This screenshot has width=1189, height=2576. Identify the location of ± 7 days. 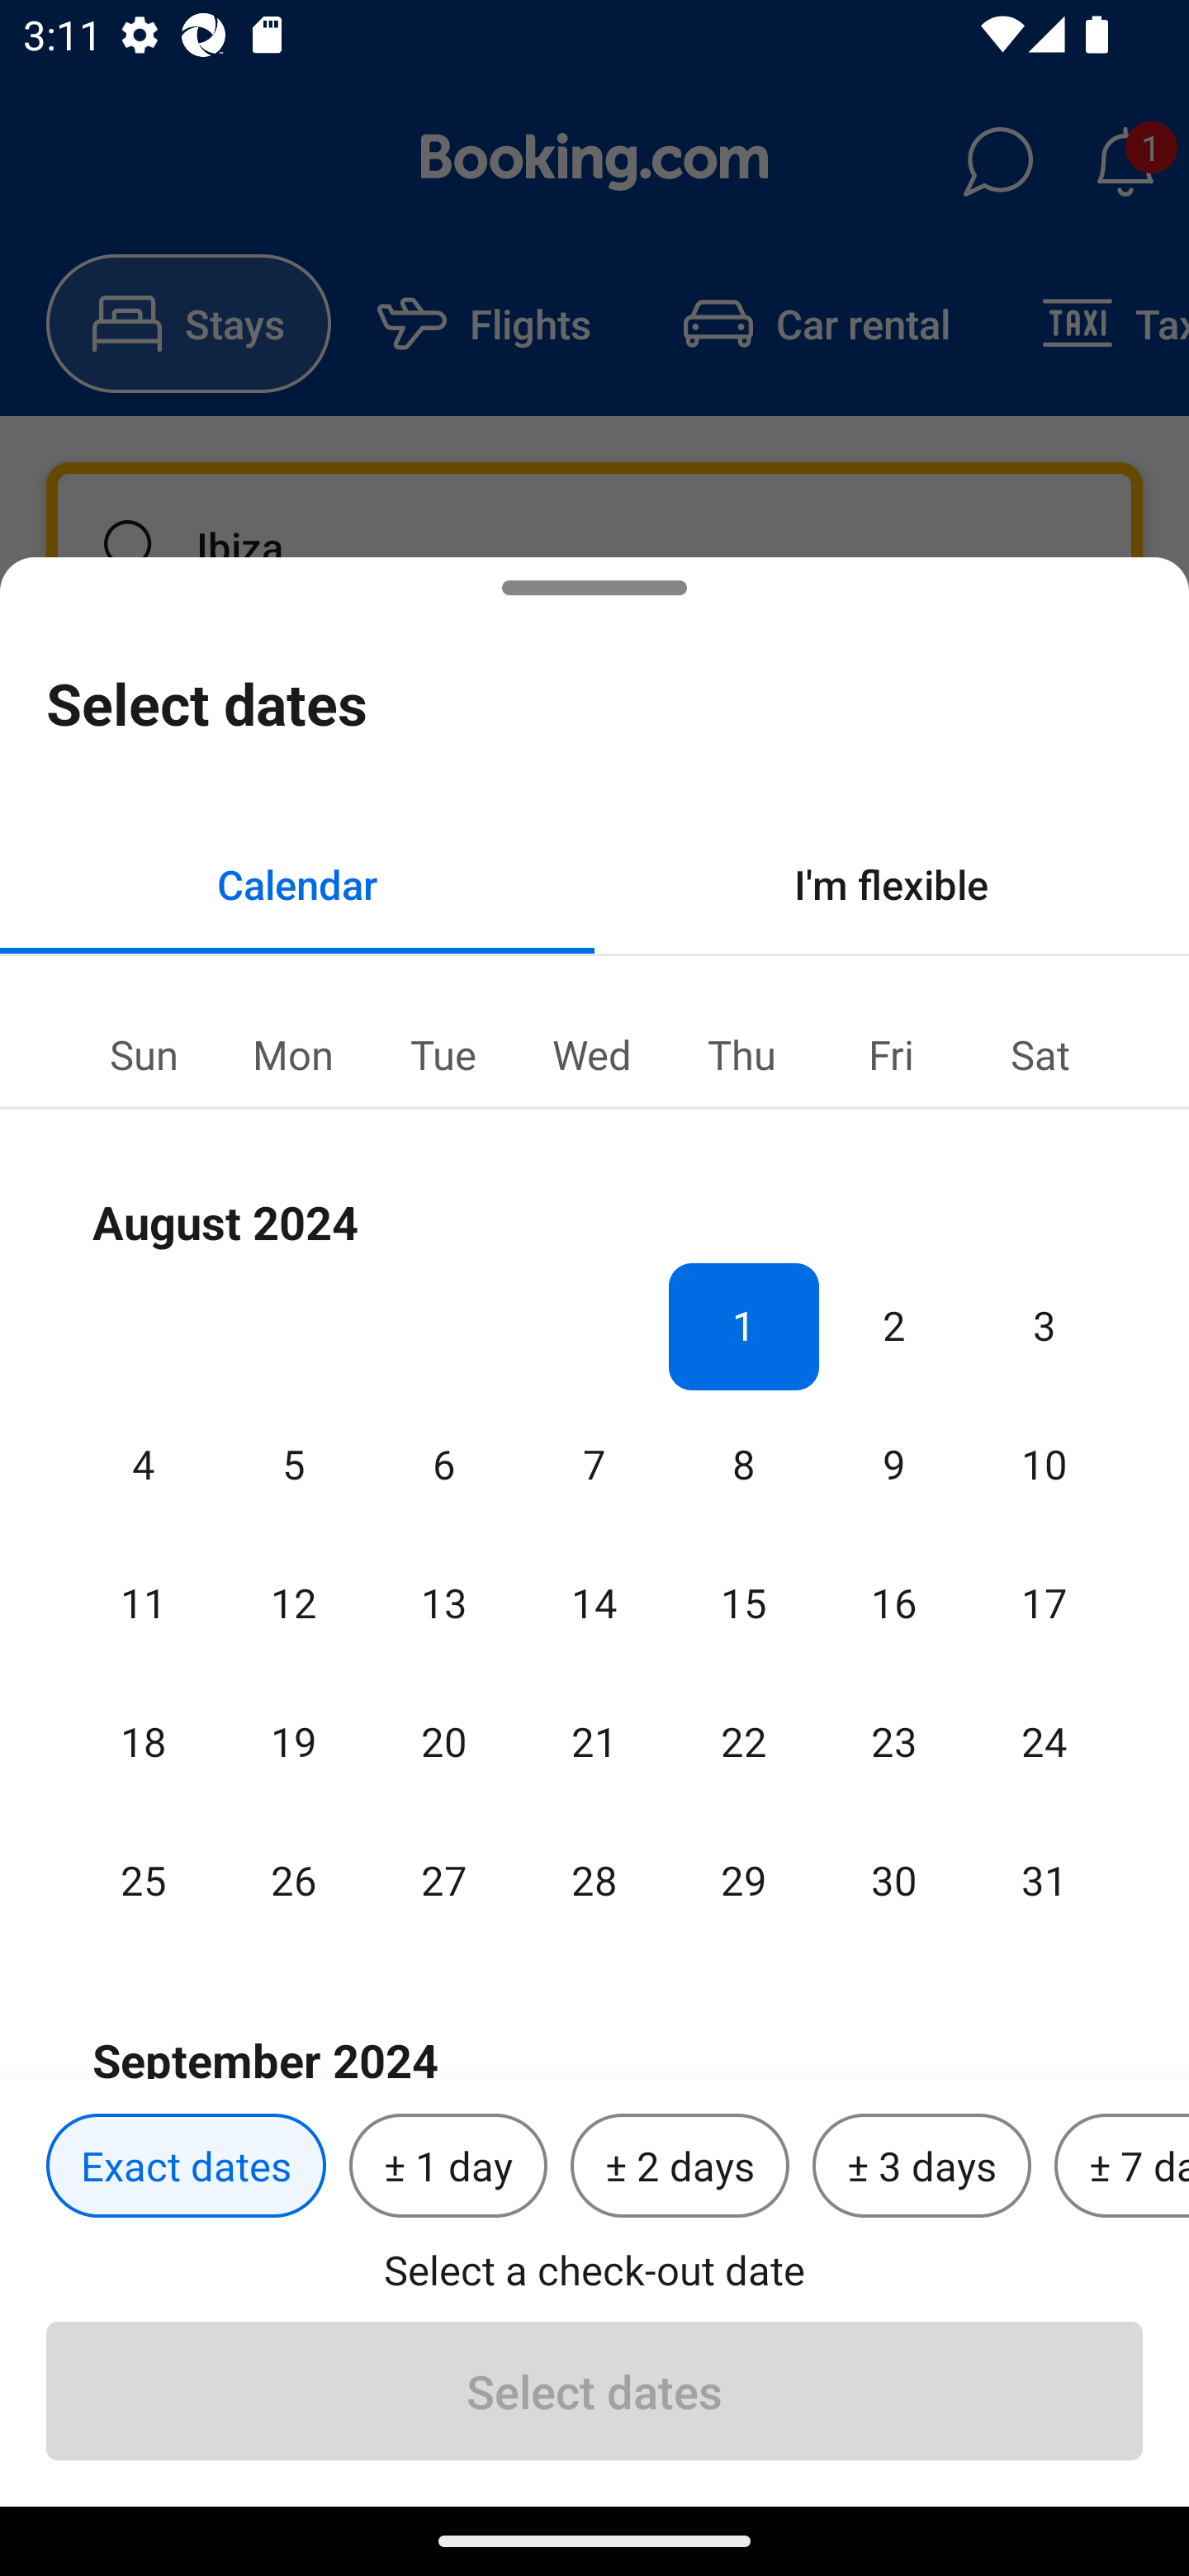
(1121, 2166).